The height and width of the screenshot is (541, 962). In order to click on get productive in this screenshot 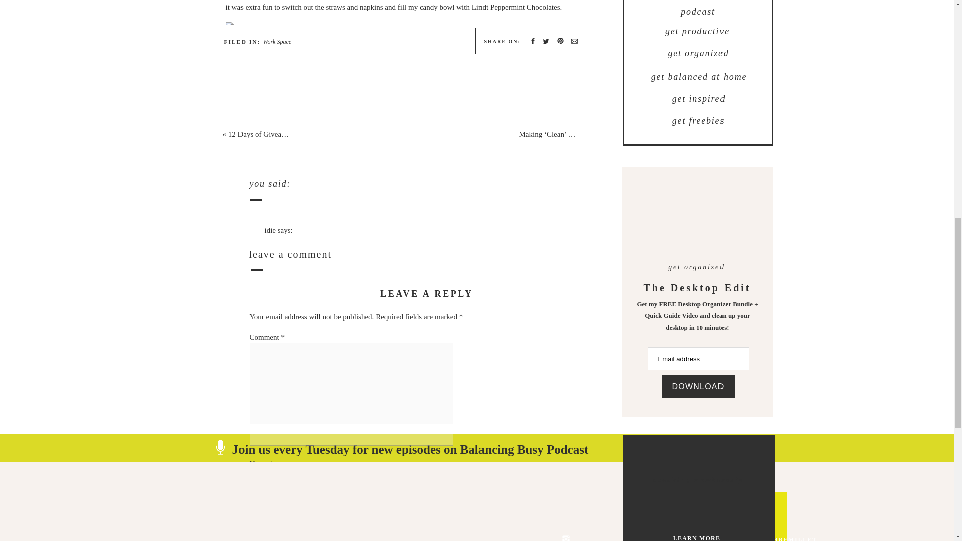, I will do `click(697, 31)`.